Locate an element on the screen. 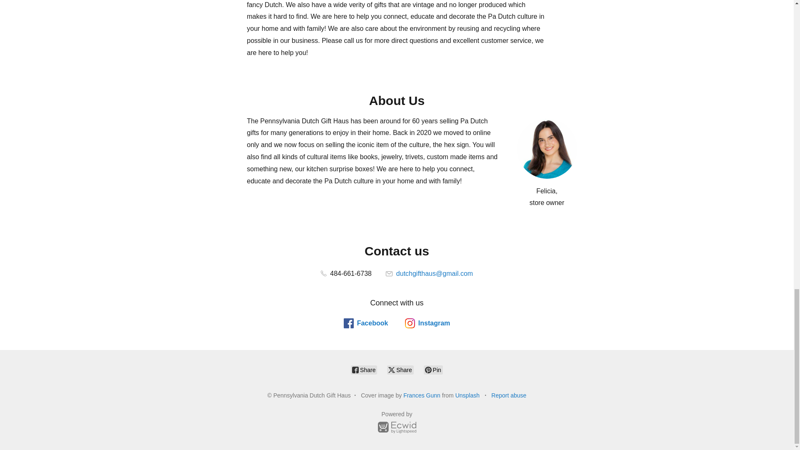 The height and width of the screenshot is (450, 800). Frances Gunn is located at coordinates (422, 395).